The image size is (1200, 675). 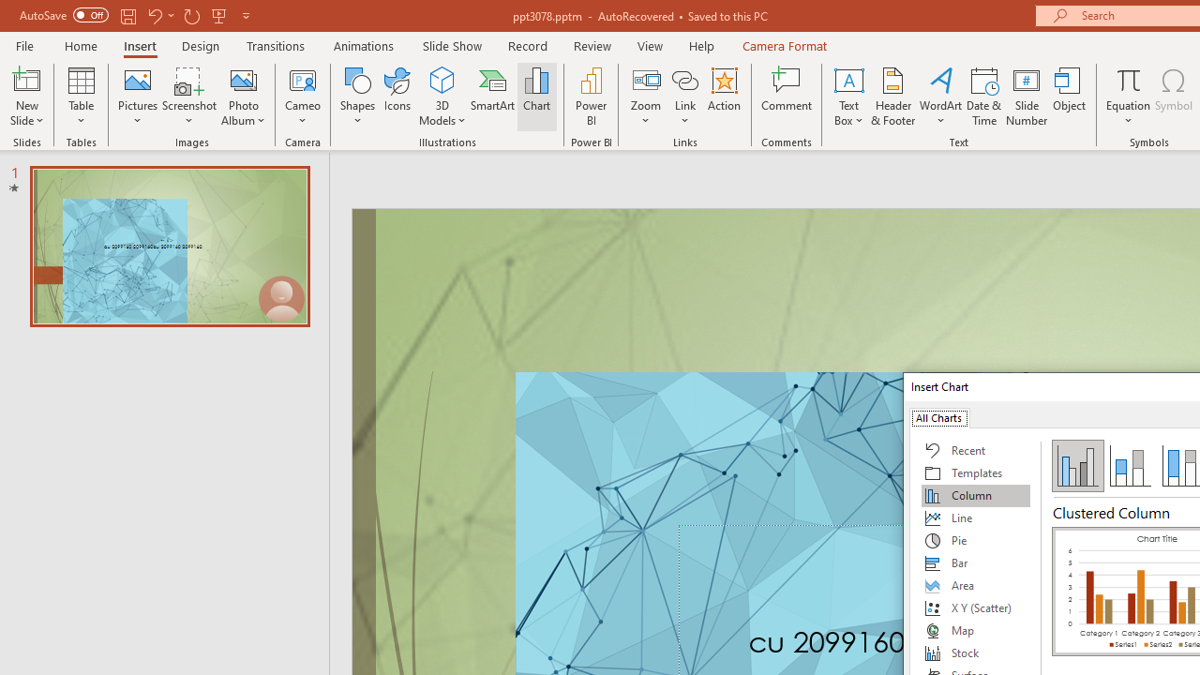 What do you see at coordinates (1027, 96) in the screenshot?
I see `Slide Number` at bounding box center [1027, 96].